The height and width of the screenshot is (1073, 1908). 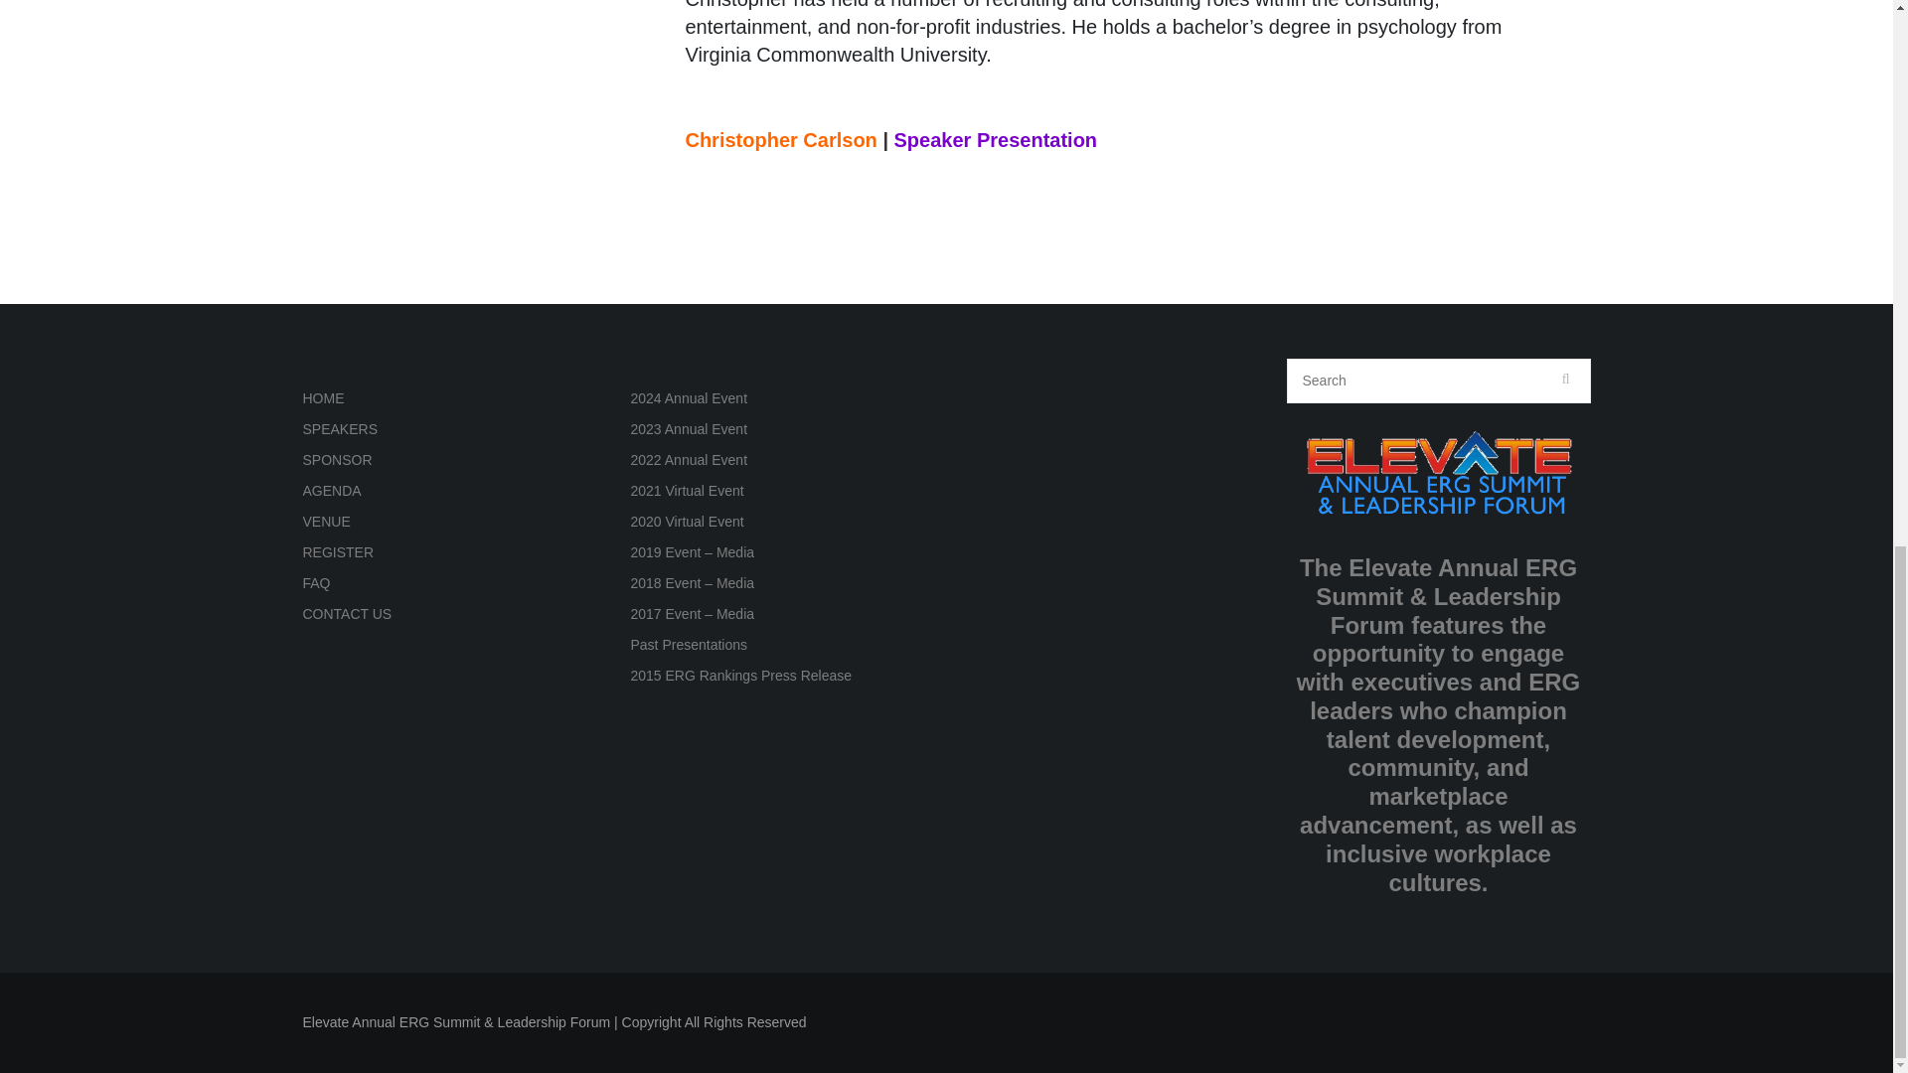 I want to click on CONTACT US, so click(x=346, y=614).